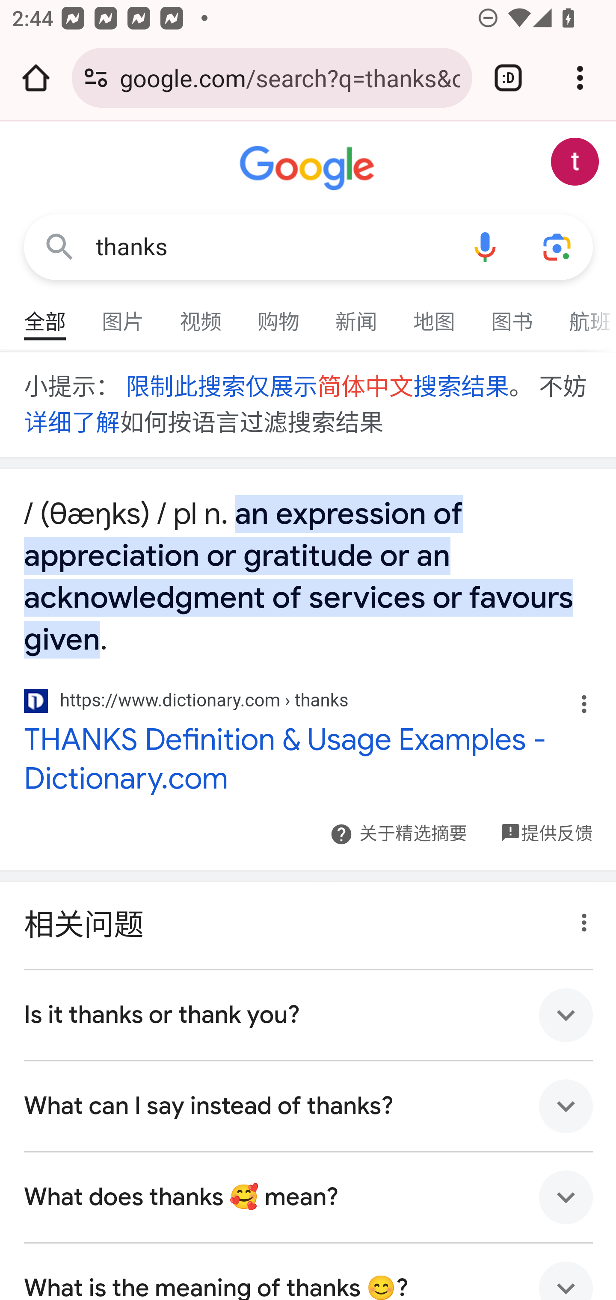 The width and height of the screenshot is (616, 1300). I want to click on thanks, so click(272, 247).